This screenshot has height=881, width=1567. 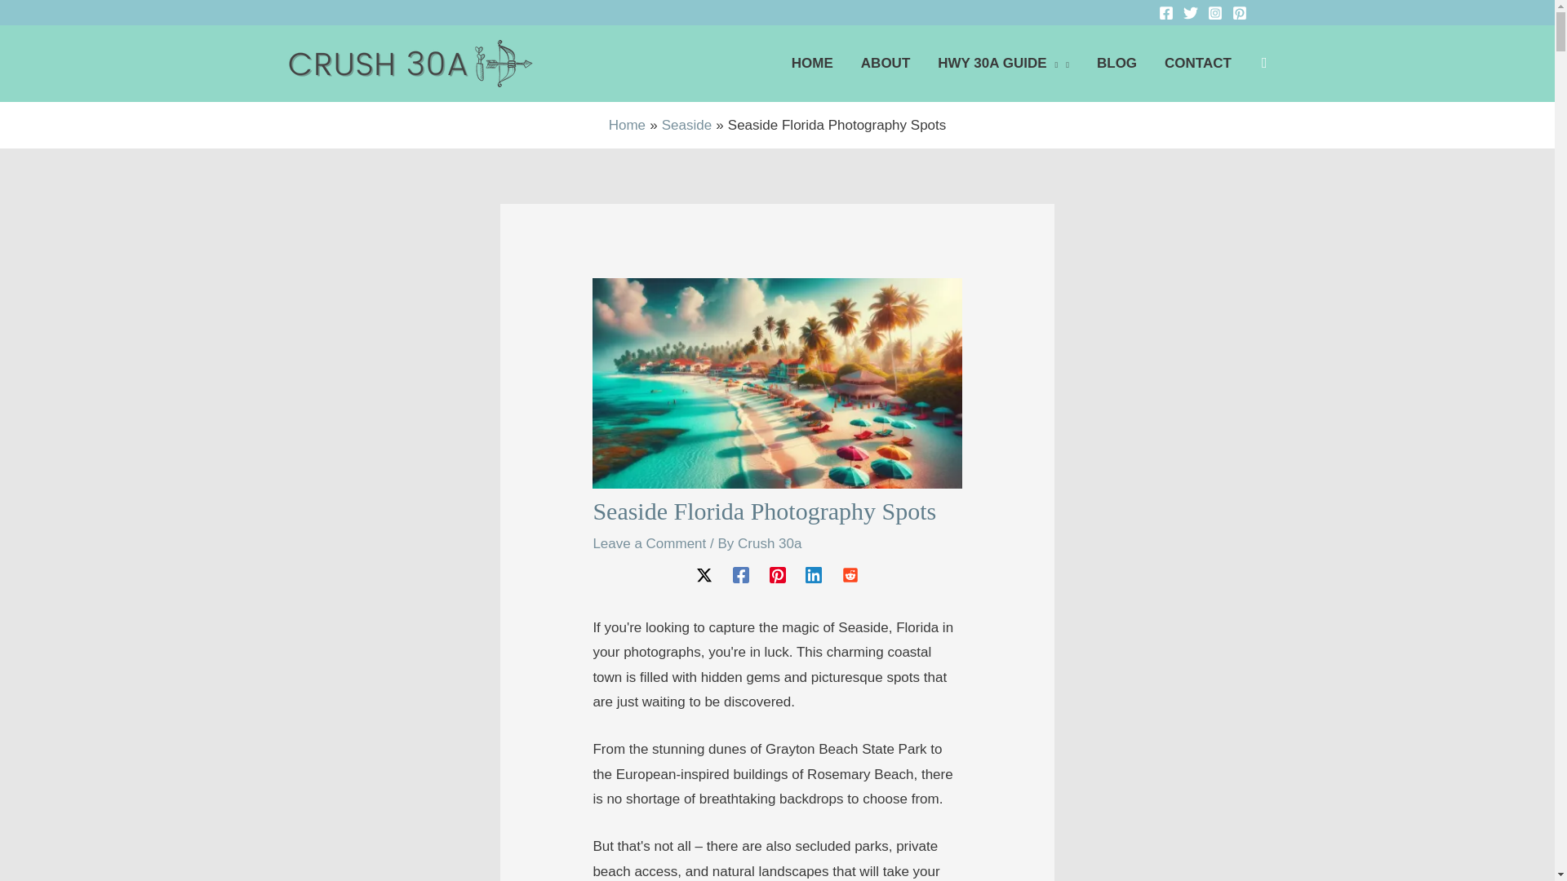 What do you see at coordinates (769, 543) in the screenshot?
I see `View all posts by Crush 30a` at bounding box center [769, 543].